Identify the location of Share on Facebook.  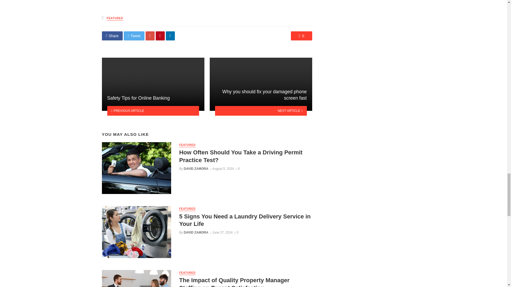
(112, 36).